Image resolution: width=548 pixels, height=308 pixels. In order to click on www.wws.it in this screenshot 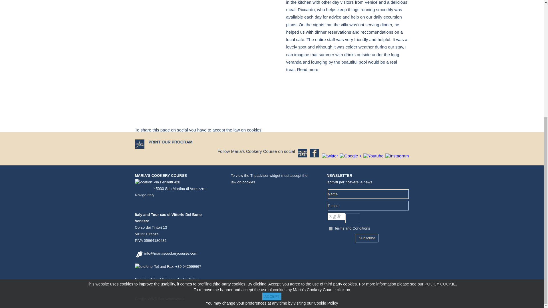, I will do `click(175, 299)`.